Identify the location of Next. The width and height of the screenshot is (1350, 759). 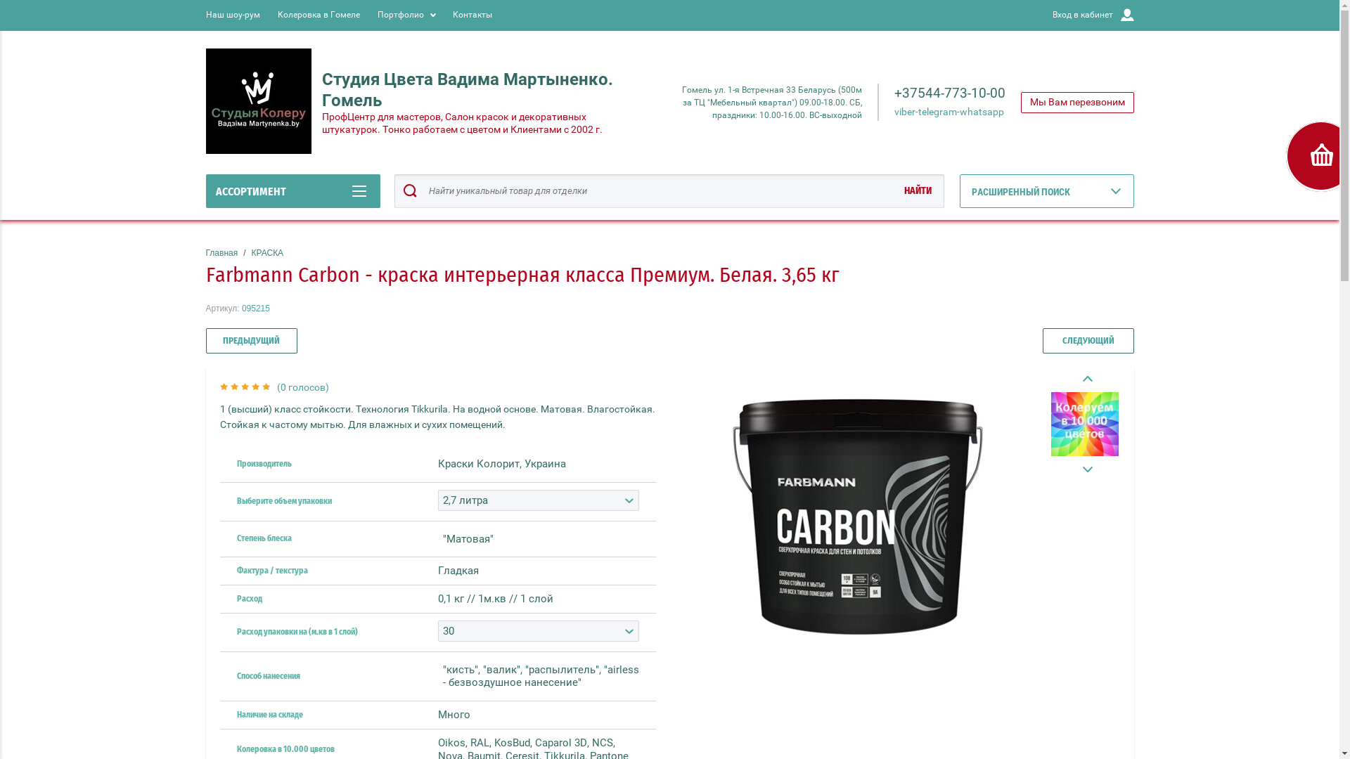
(1084, 469).